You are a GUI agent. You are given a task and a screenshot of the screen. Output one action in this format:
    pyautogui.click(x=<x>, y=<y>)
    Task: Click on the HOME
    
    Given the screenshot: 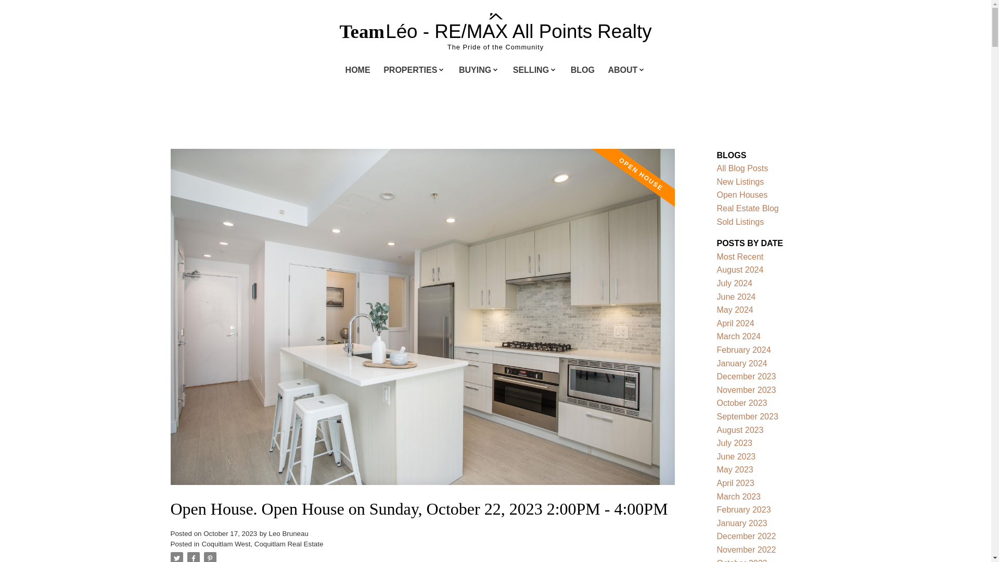 What is the action you would take?
    pyautogui.click(x=358, y=71)
    